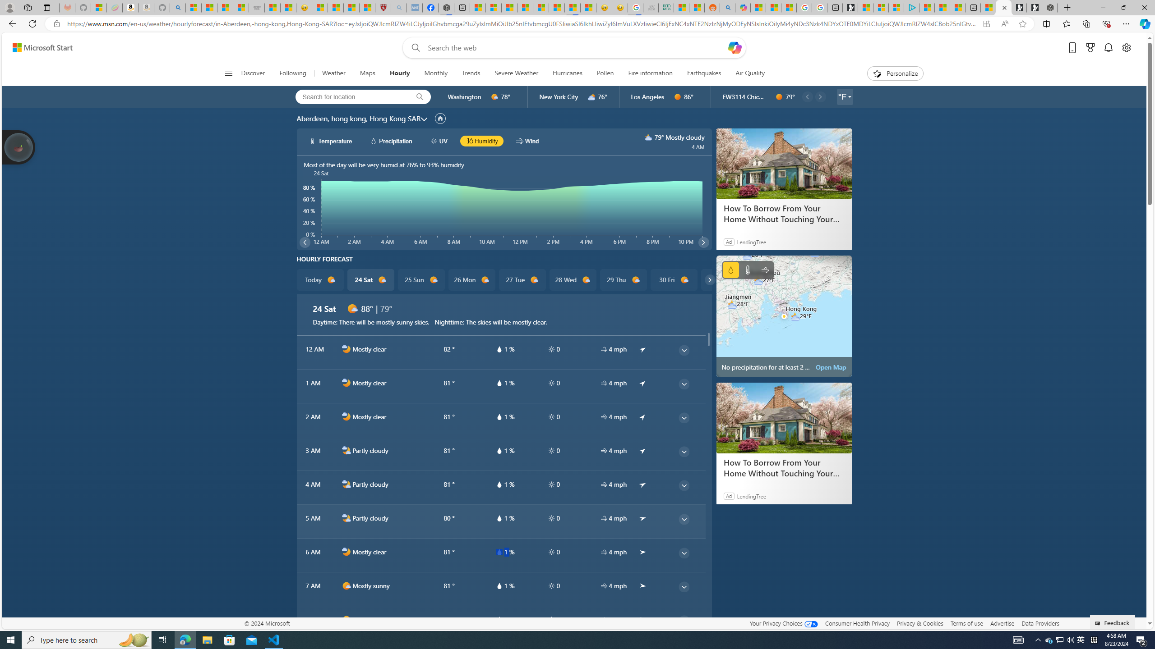 Image resolution: width=1155 pixels, height=649 pixels. I want to click on locationName/setHomeLocation, so click(440, 119).